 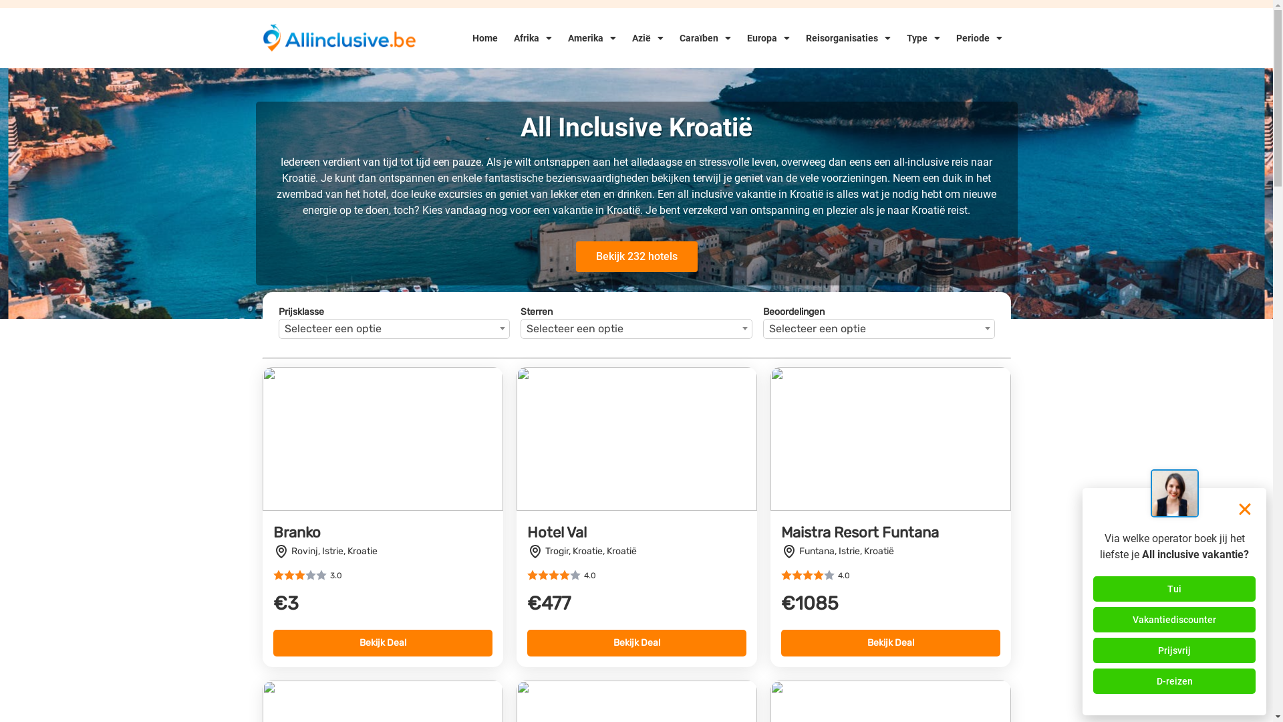 I want to click on Afrika, so click(x=533, y=38).